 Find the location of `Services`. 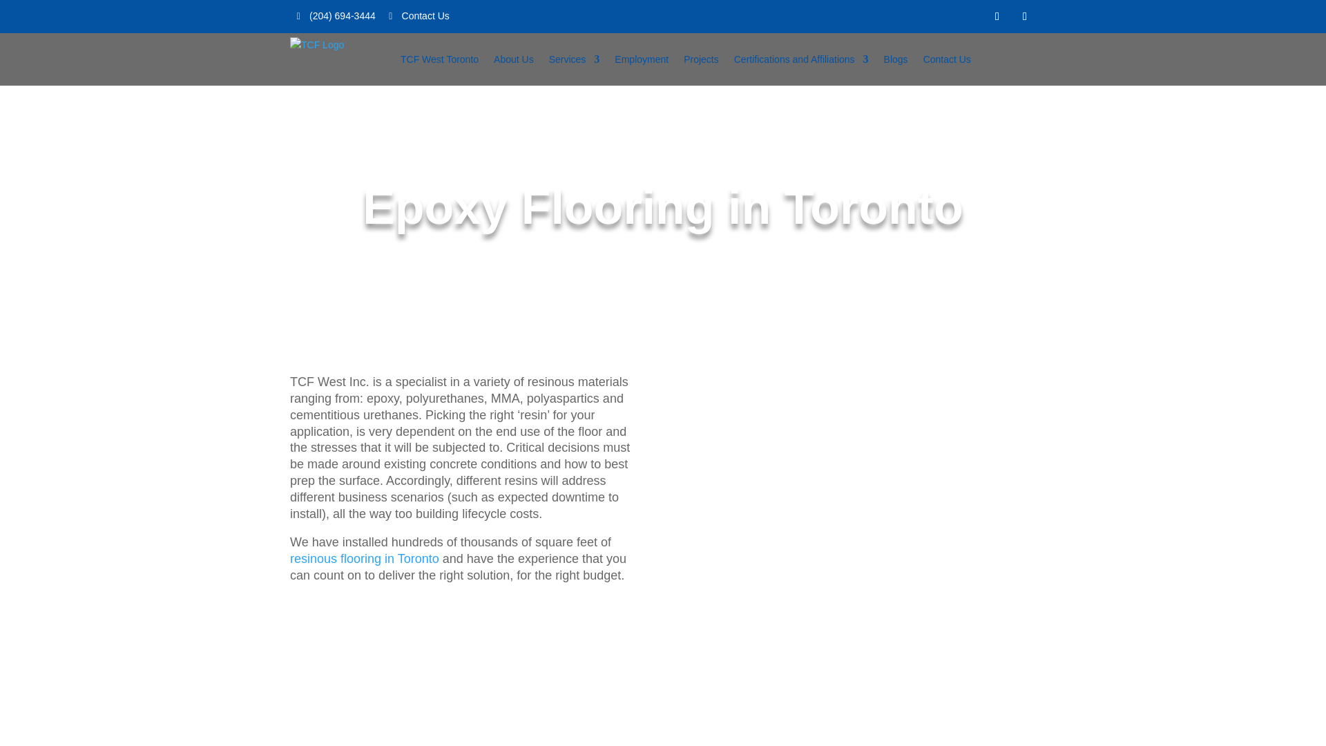

Services is located at coordinates (575, 59).